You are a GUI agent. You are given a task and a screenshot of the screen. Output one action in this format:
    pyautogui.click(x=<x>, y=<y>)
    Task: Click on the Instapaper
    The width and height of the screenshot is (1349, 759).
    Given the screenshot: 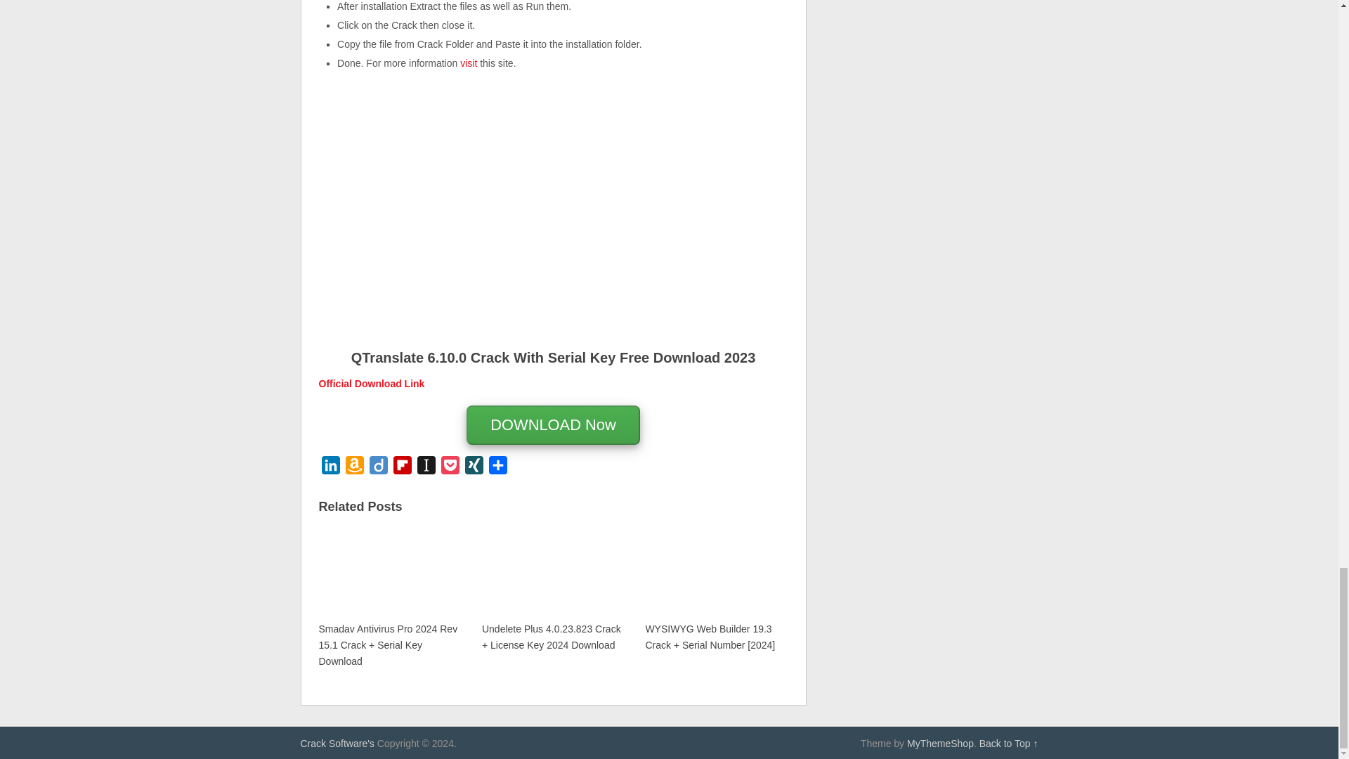 What is the action you would take?
    pyautogui.click(x=426, y=468)
    